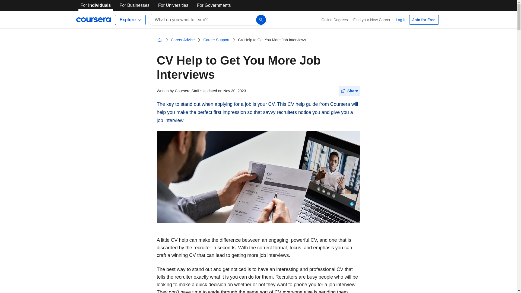 Image resolution: width=521 pixels, height=293 pixels. What do you see at coordinates (272, 40) in the screenshot?
I see `CV Help to Get You More Job Interviews` at bounding box center [272, 40].